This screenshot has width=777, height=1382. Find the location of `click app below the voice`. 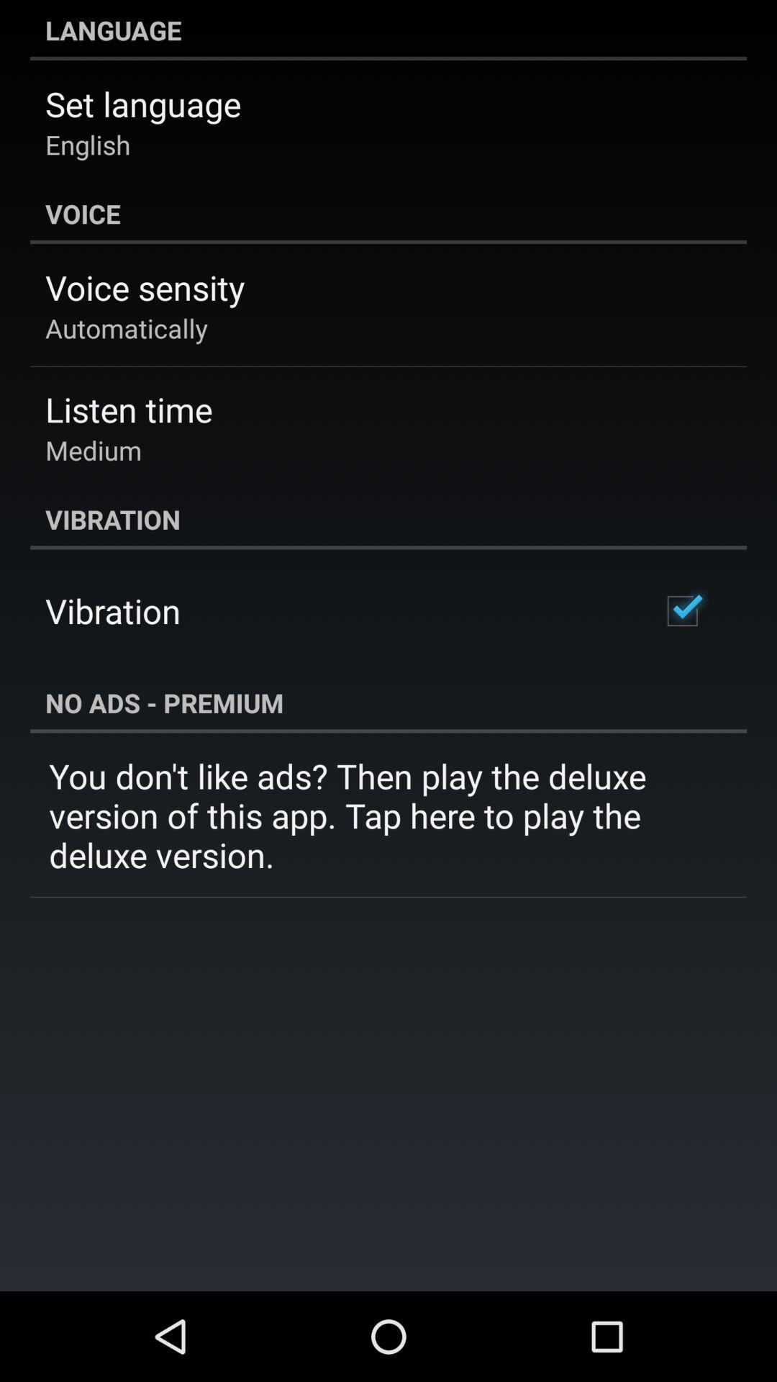

click app below the voice is located at coordinates (145, 287).